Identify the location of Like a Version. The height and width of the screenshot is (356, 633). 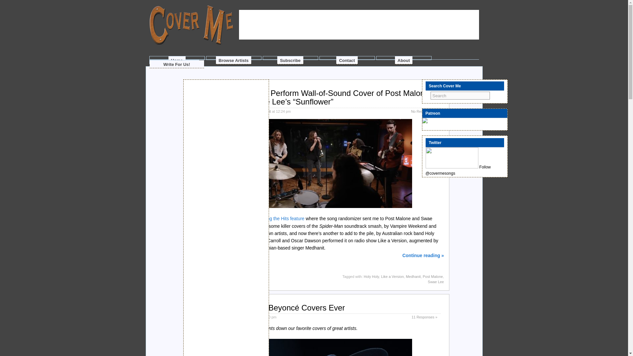
(392, 276).